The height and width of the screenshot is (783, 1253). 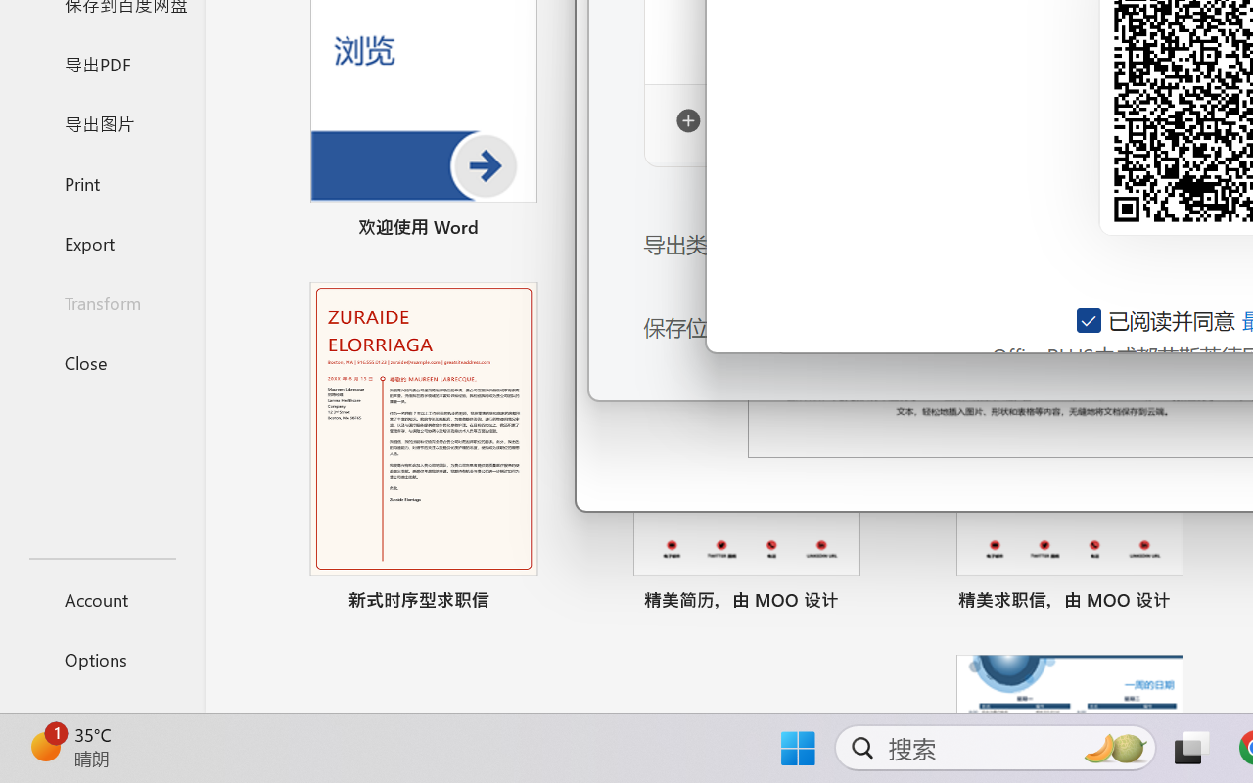 I want to click on AutomationID: checkbox-14, so click(x=1091, y=320).